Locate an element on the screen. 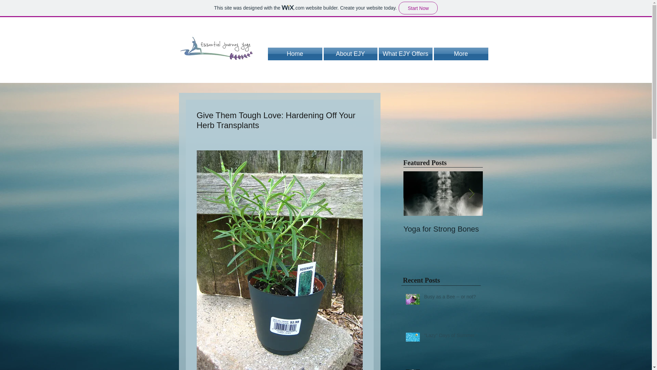 The width and height of the screenshot is (657, 370). "Lazy" Days of Summer is located at coordinates (450, 337).